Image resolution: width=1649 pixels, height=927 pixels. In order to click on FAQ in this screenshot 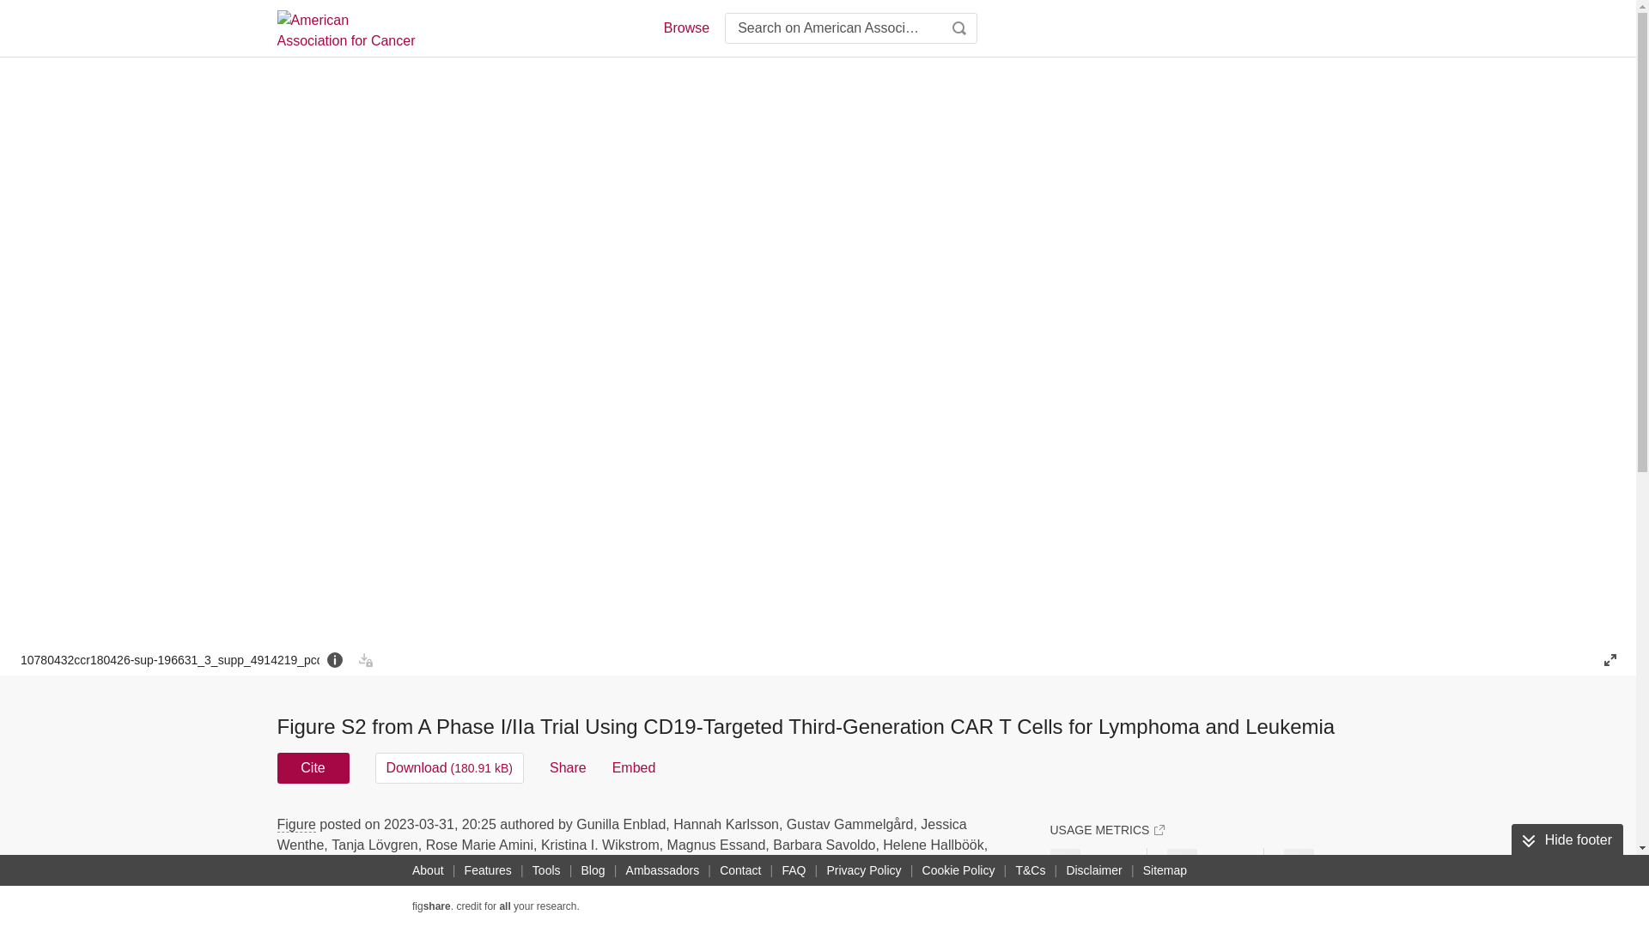, I will do `click(794, 870)`.